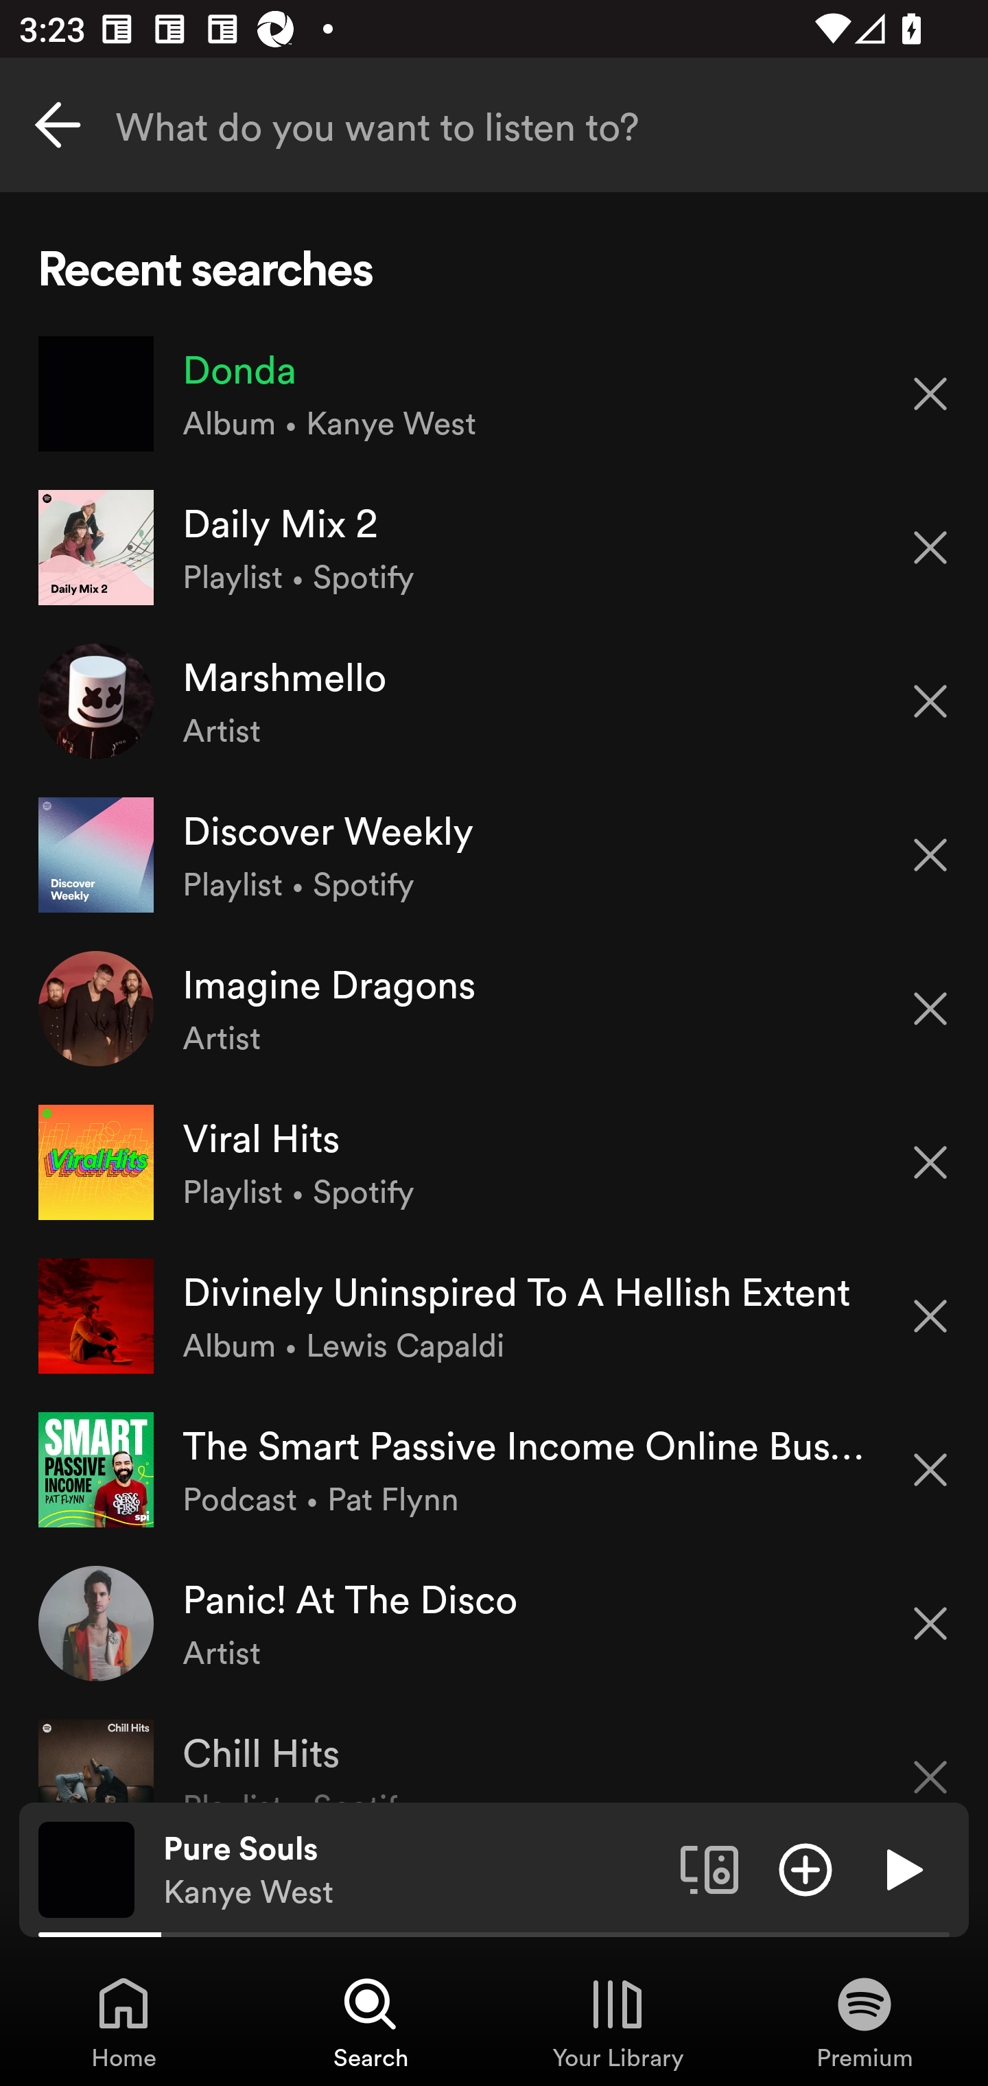 The image size is (988, 2086). What do you see at coordinates (58, 125) in the screenshot?
I see `Cancel` at bounding box center [58, 125].